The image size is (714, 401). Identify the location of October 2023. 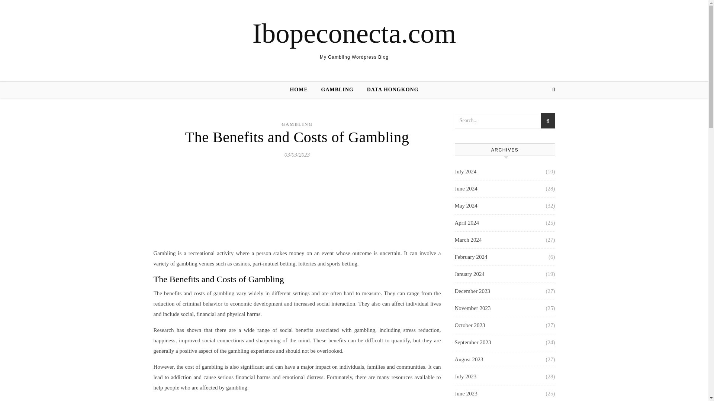
(469, 325).